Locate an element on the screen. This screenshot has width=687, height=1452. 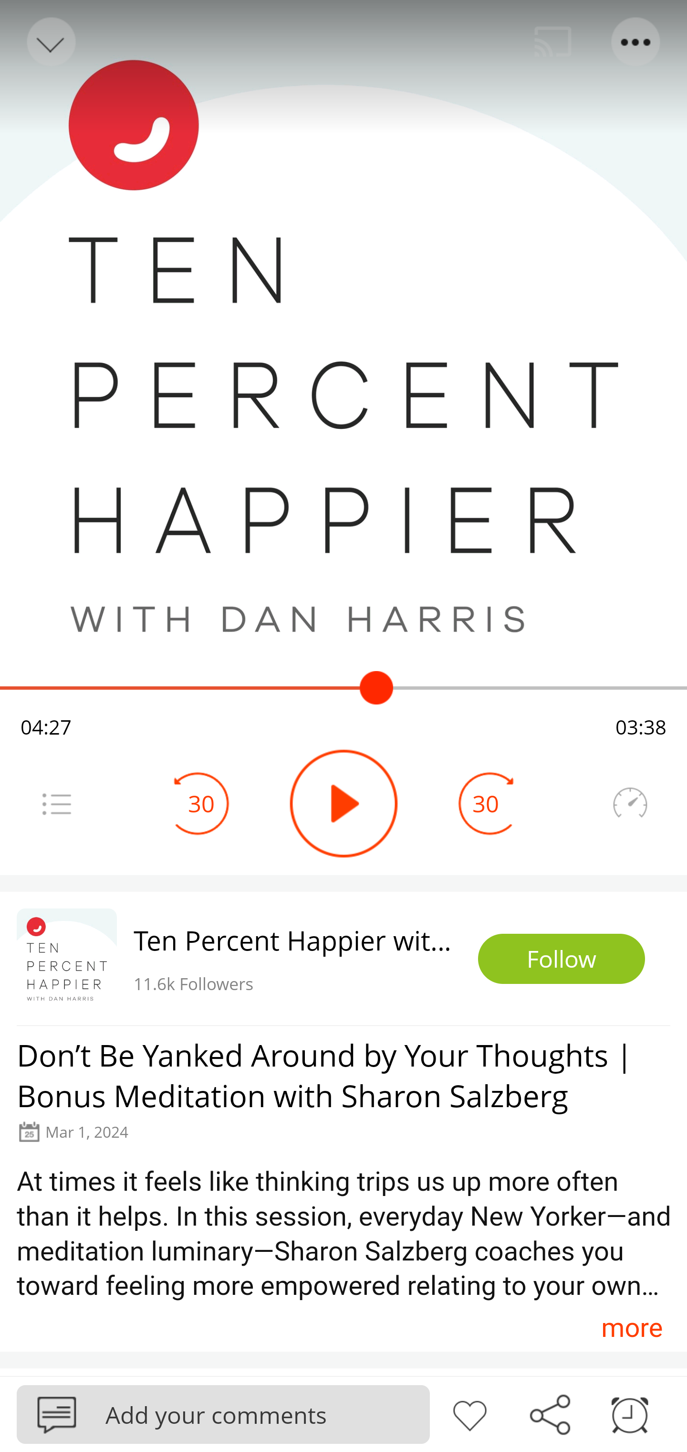
Back is located at coordinates (50, 42).